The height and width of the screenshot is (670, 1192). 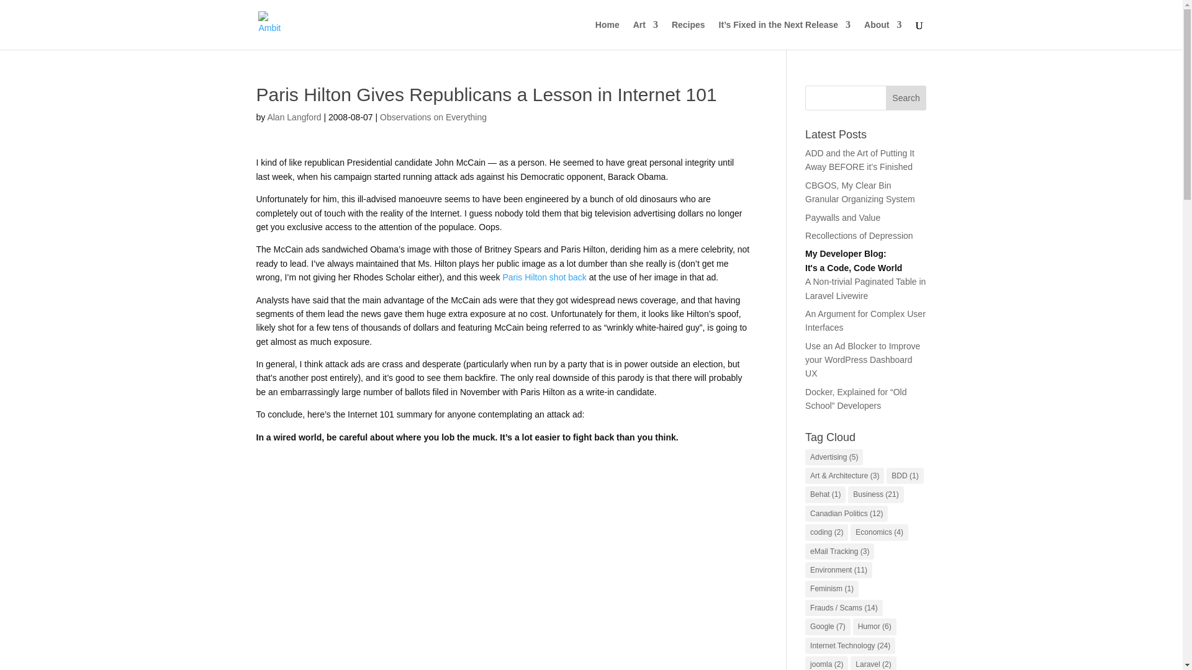 I want to click on Recollections of Depression, so click(x=859, y=235).